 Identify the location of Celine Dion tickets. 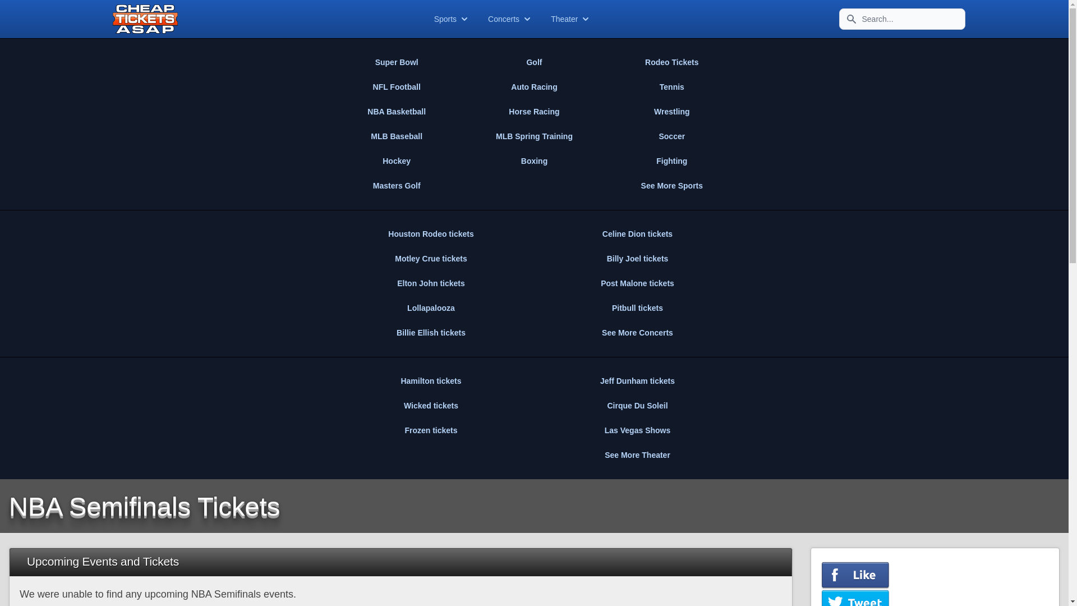
(637, 233).